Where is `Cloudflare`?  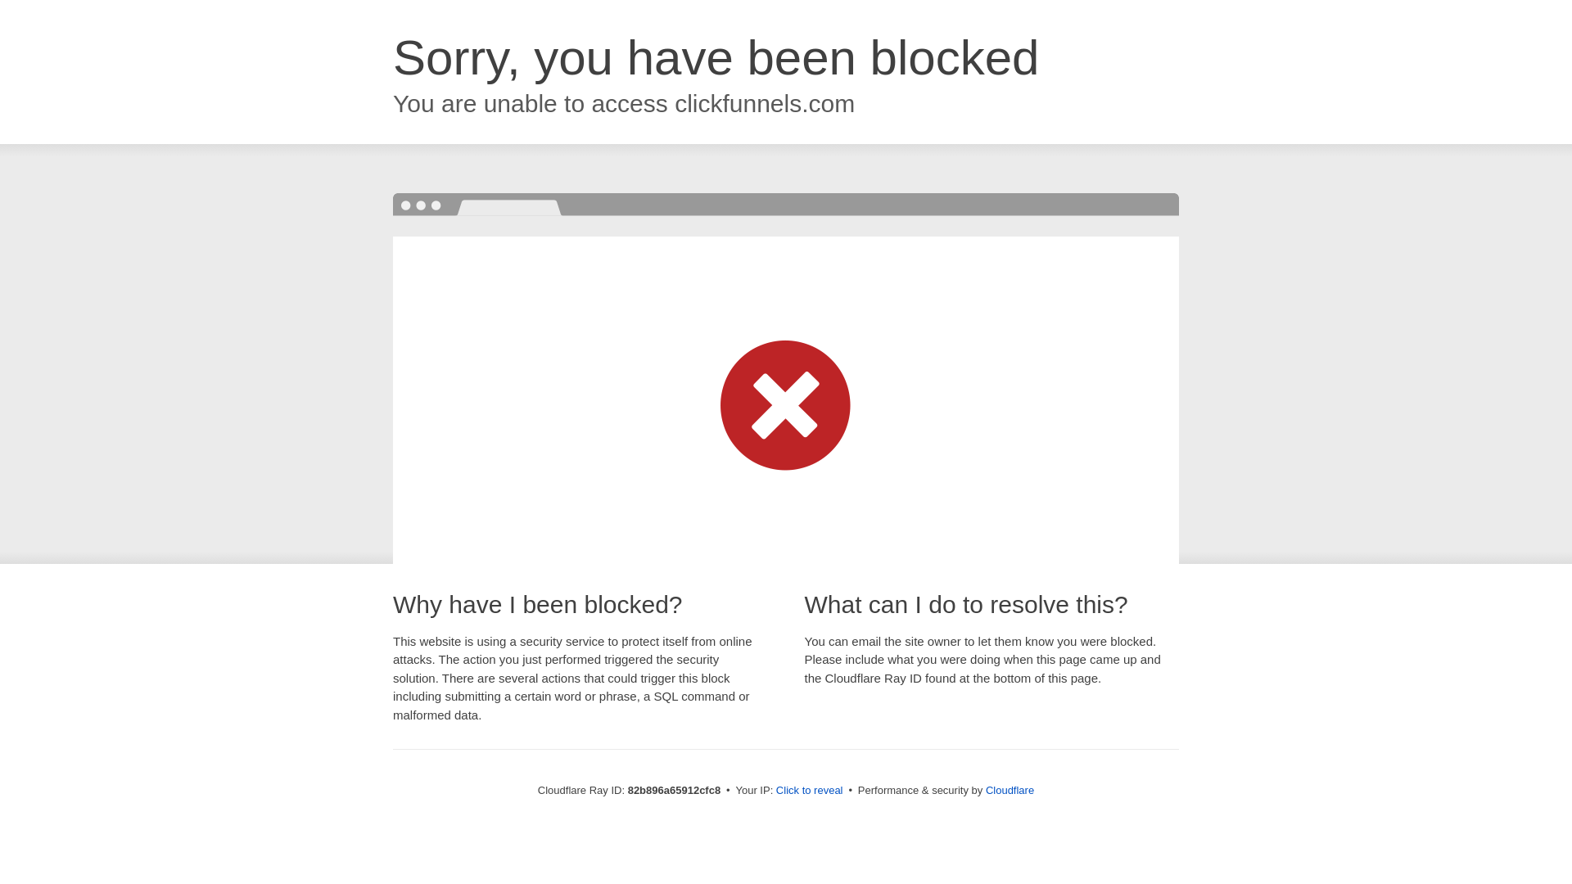 Cloudflare is located at coordinates (1010, 791).